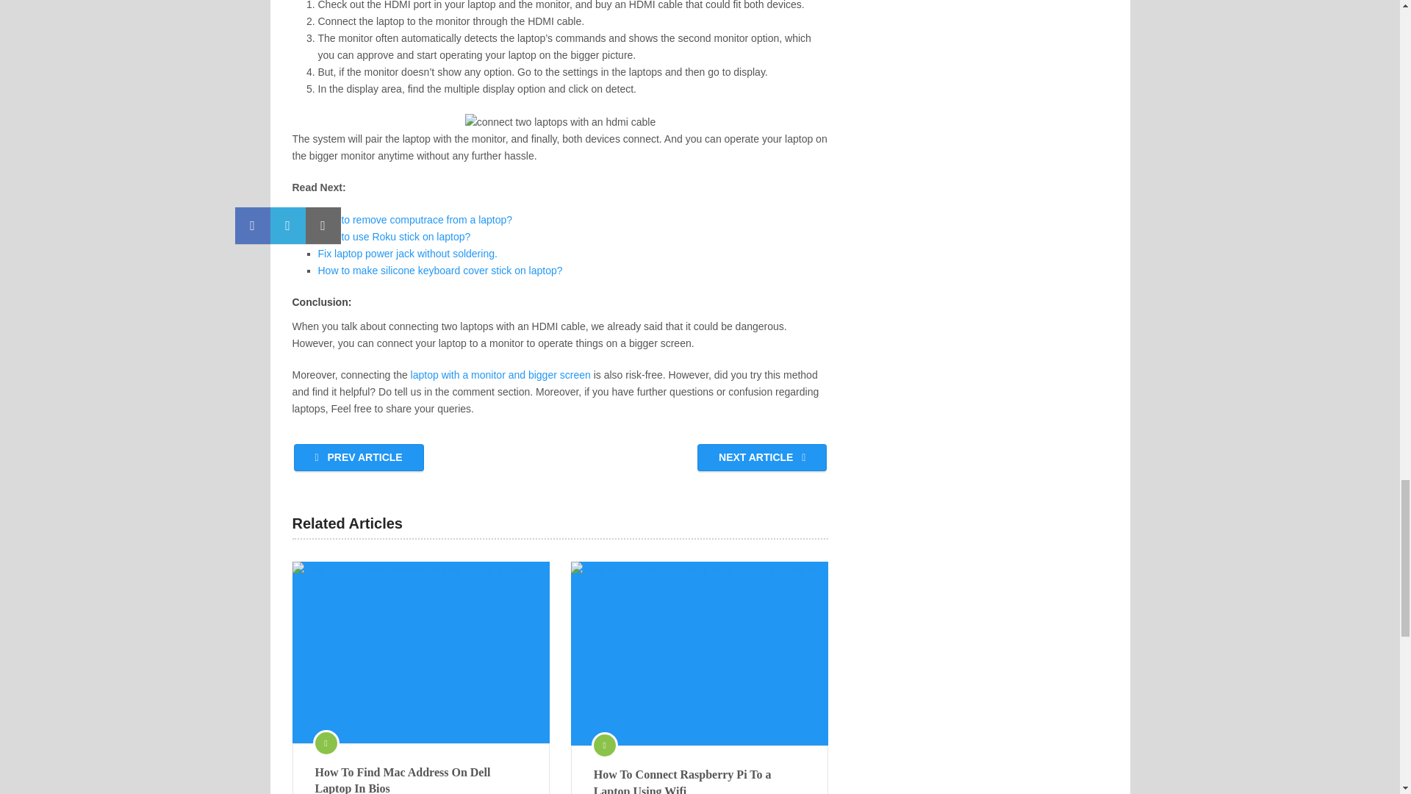 The height and width of the screenshot is (794, 1411). What do you see at coordinates (420, 651) in the screenshot?
I see `How To Find Mac Address On Dell Laptop In Bios` at bounding box center [420, 651].